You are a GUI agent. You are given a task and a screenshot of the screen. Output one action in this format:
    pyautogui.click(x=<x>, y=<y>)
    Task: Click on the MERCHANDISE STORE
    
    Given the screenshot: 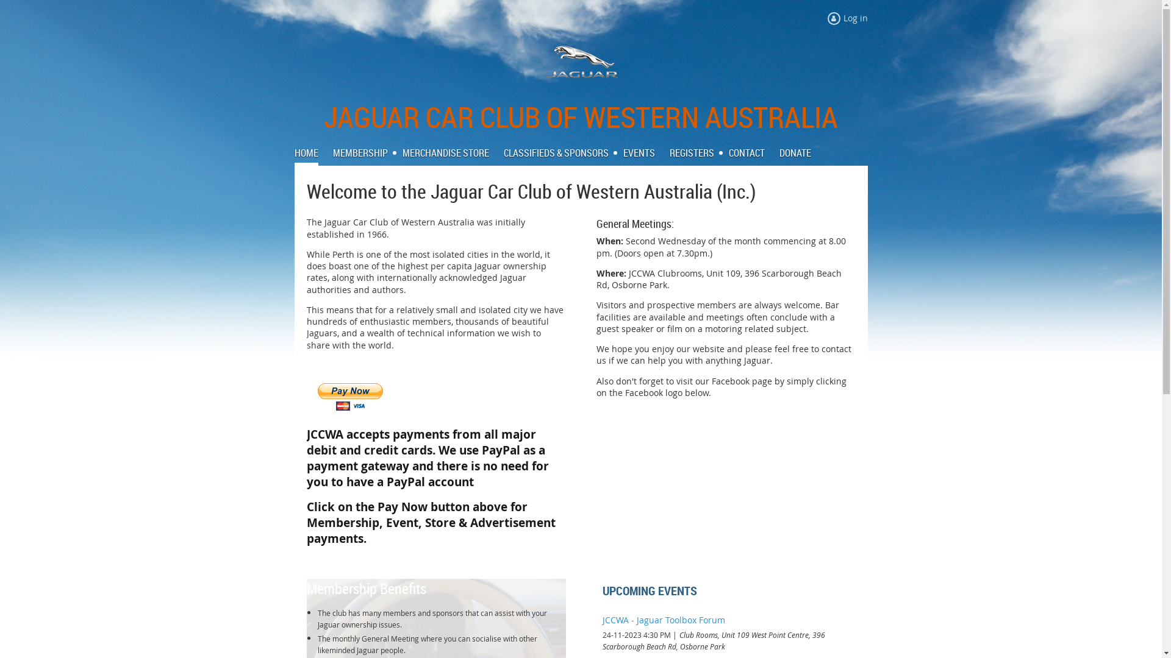 What is the action you would take?
    pyautogui.click(x=453, y=153)
    